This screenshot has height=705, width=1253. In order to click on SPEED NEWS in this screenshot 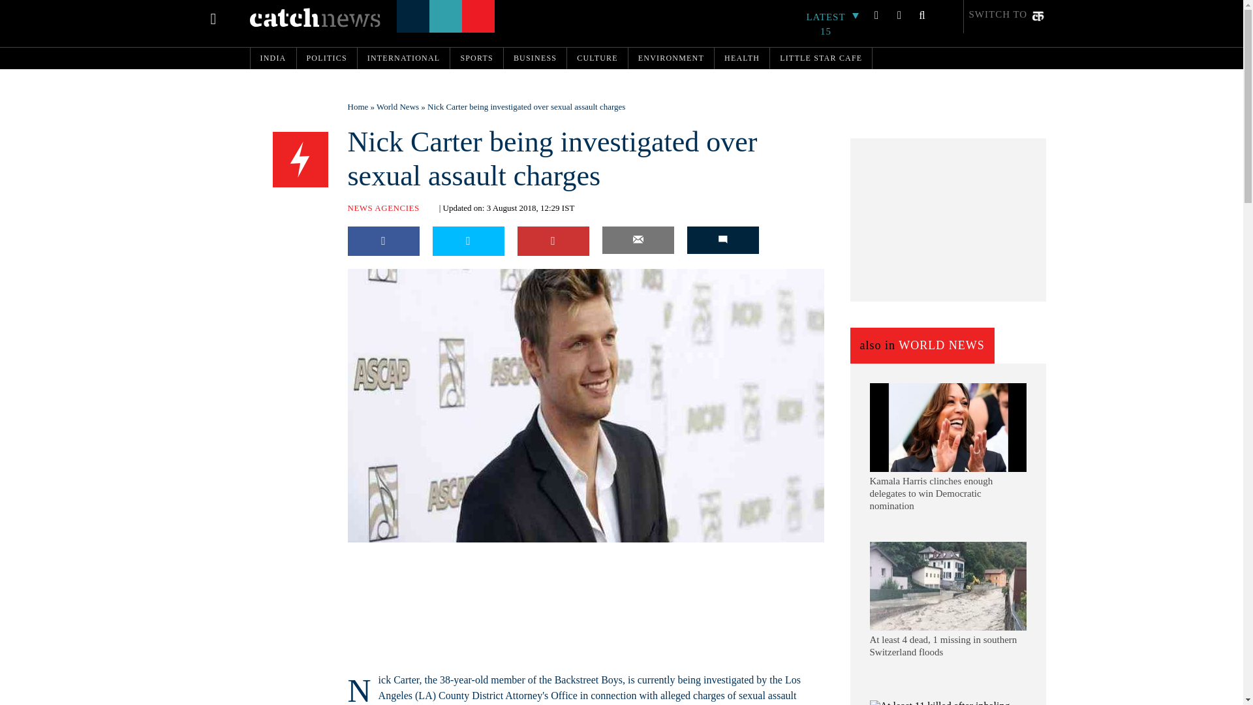, I will do `click(300, 160)`.